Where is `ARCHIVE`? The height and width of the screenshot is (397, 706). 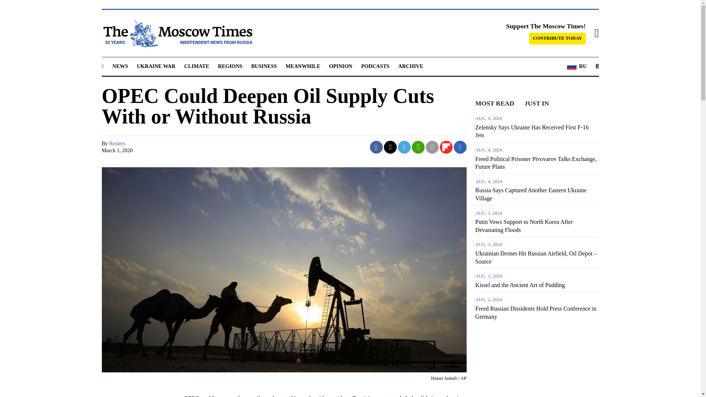 ARCHIVE is located at coordinates (410, 66).